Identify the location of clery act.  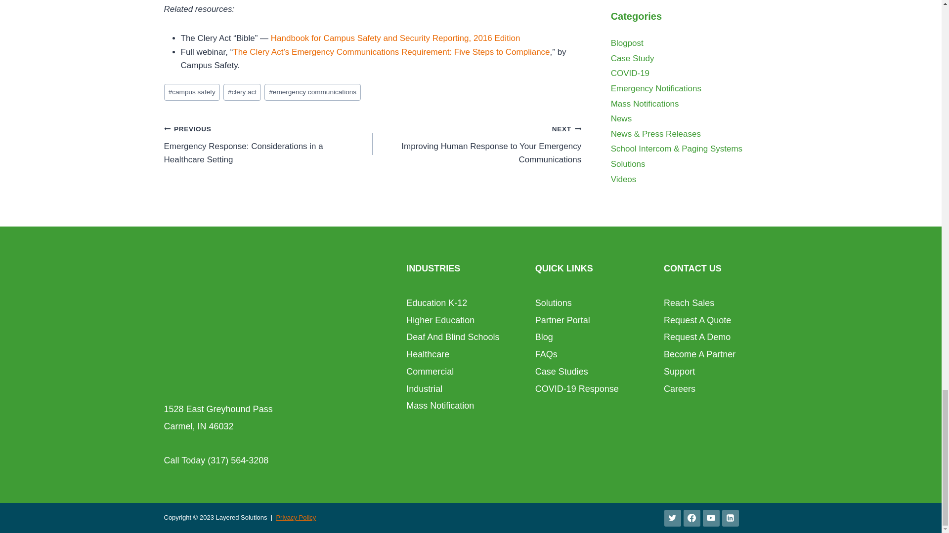
(242, 92).